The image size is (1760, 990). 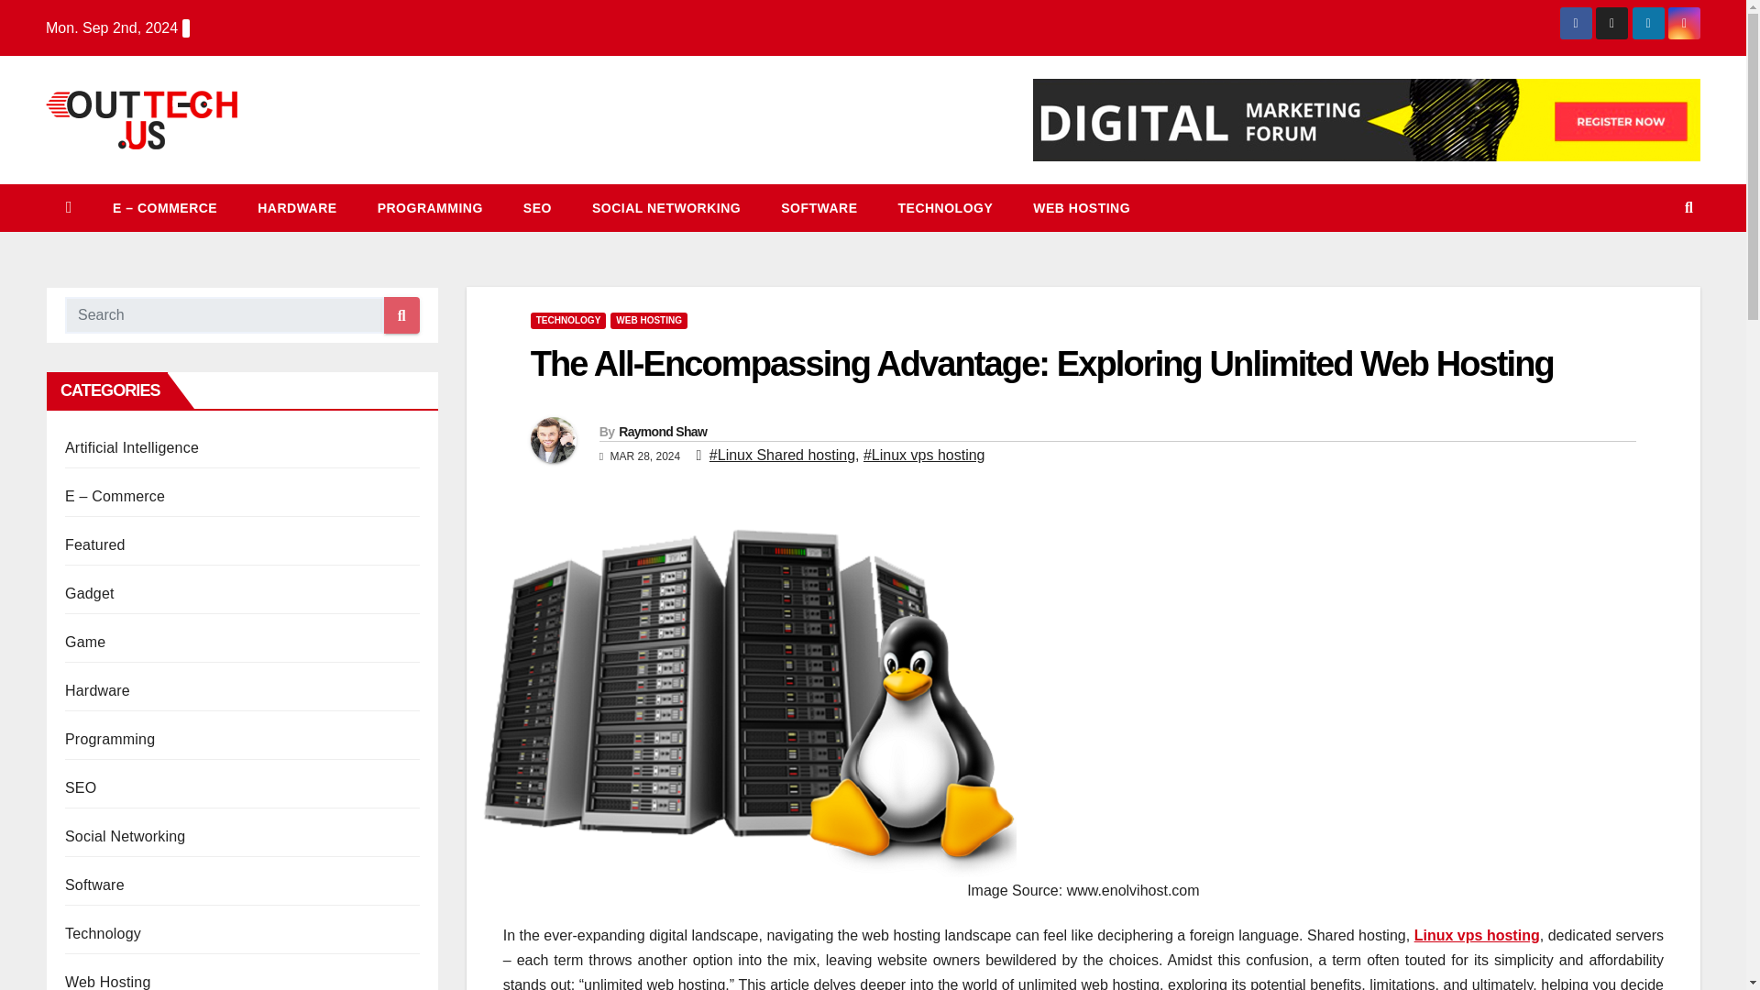 What do you see at coordinates (165, 207) in the screenshot?
I see `E - Commerce` at bounding box center [165, 207].